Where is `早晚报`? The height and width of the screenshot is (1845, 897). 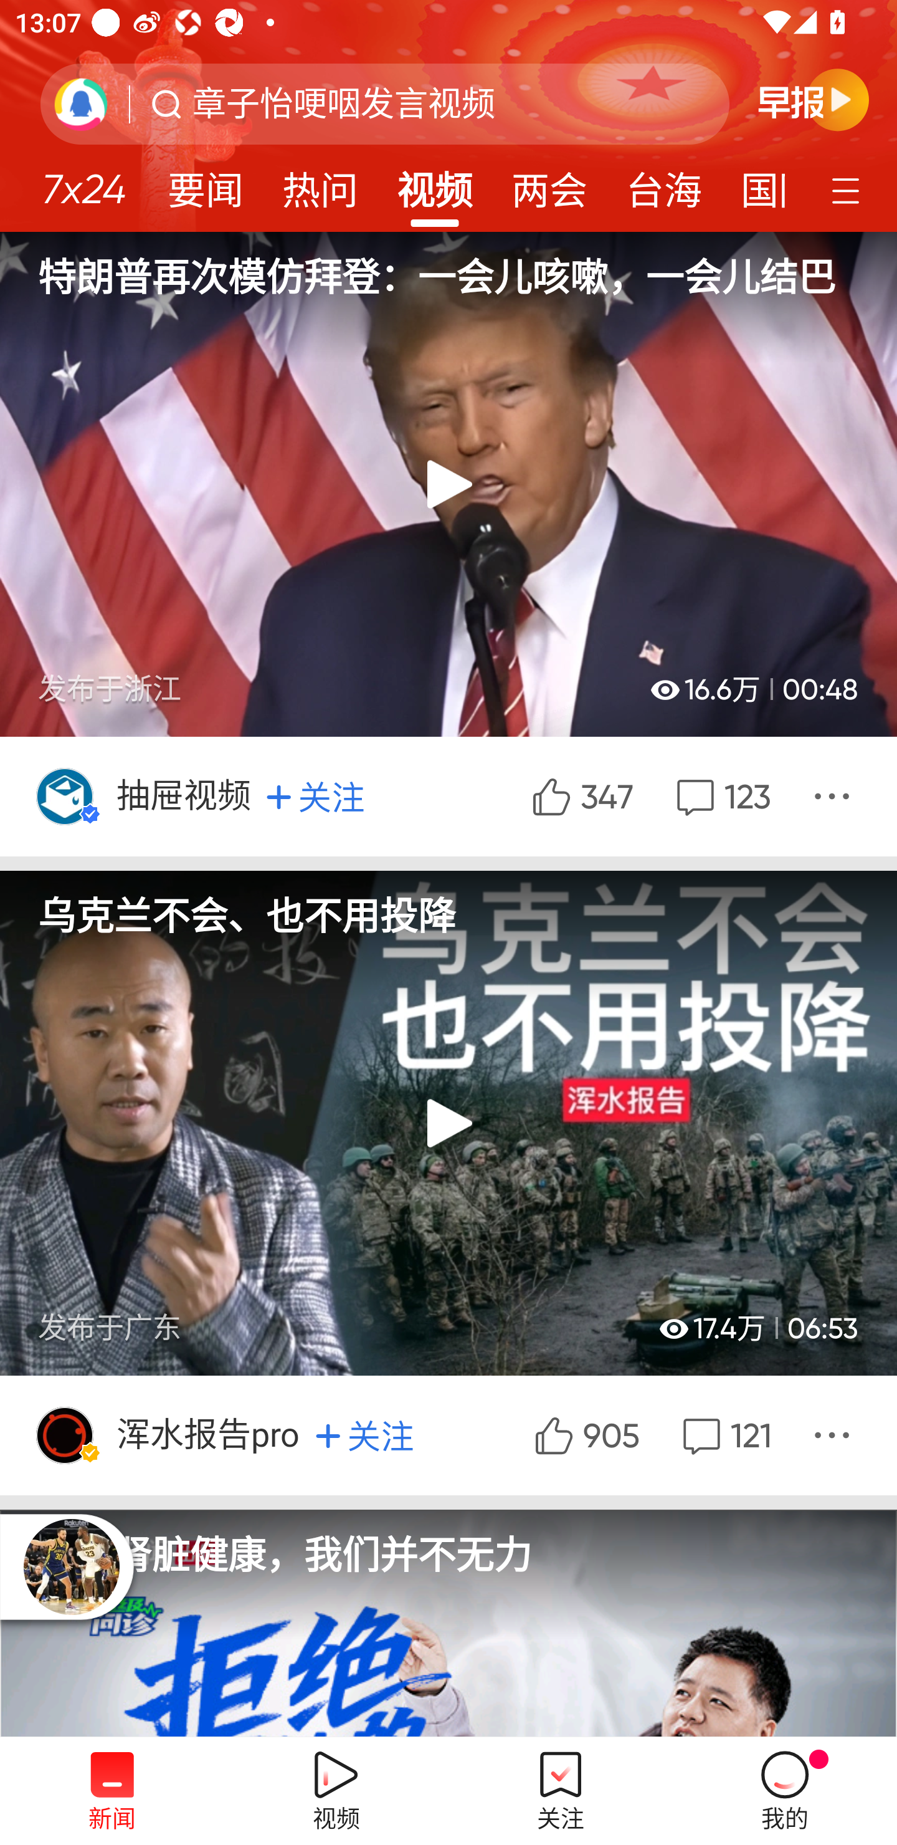 早晚报 is located at coordinates (814, 99).